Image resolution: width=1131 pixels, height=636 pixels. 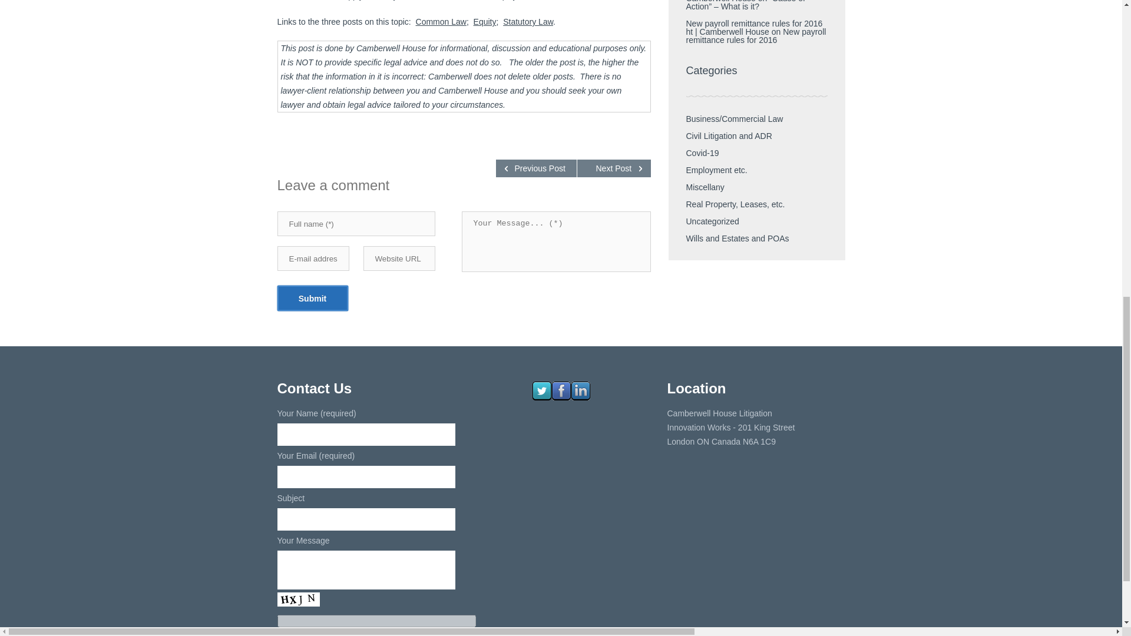 What do you see at coordinates (755, 35) in the screenshot?
I see `New payroll remittance rules for 2016` at bounding box center [755, 35].